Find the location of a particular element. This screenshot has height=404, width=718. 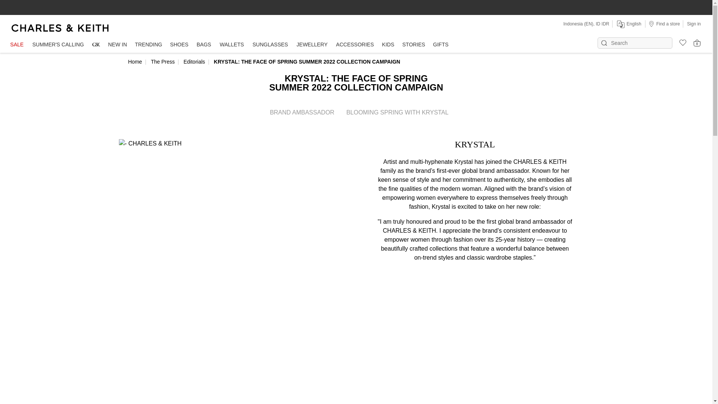

NEW IN is located at coordinates (117, 45).